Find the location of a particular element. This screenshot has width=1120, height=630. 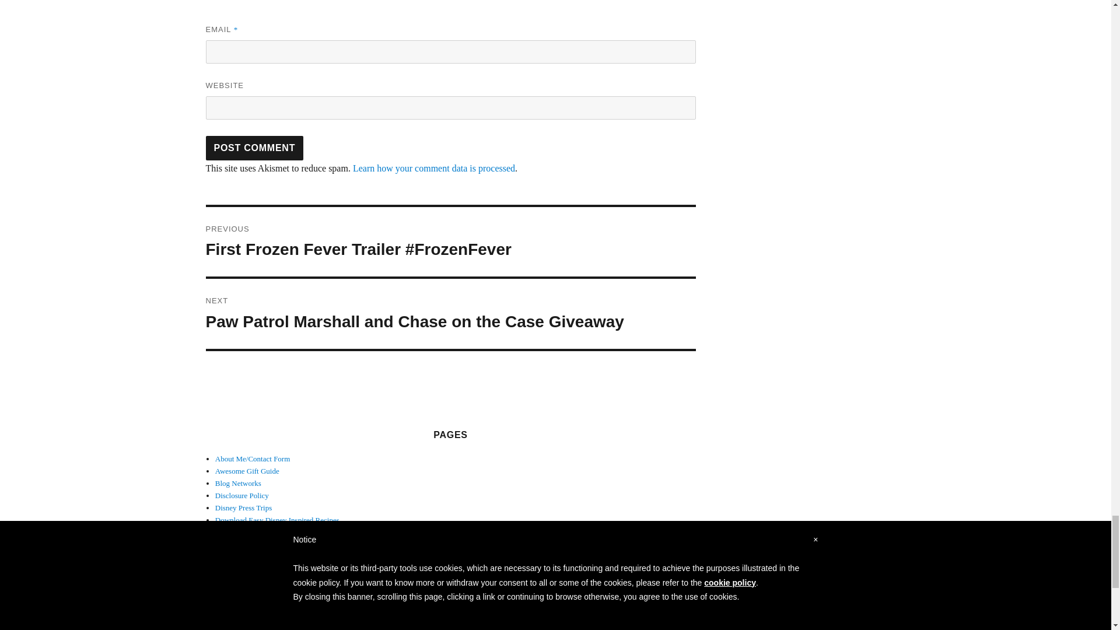

Learn how your comment data is processed is located at coordinates (434, 168).